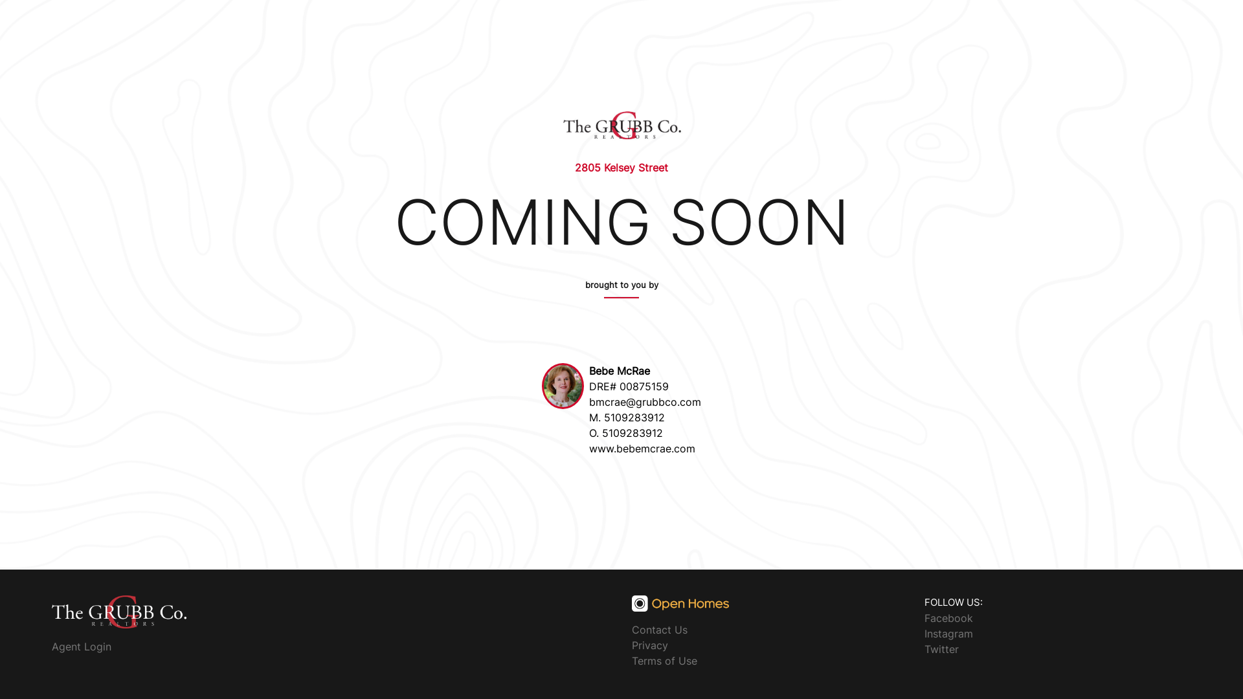  Describe the element at coordinates (633, 433) in the screenshot. I see `5109283912` at that location.